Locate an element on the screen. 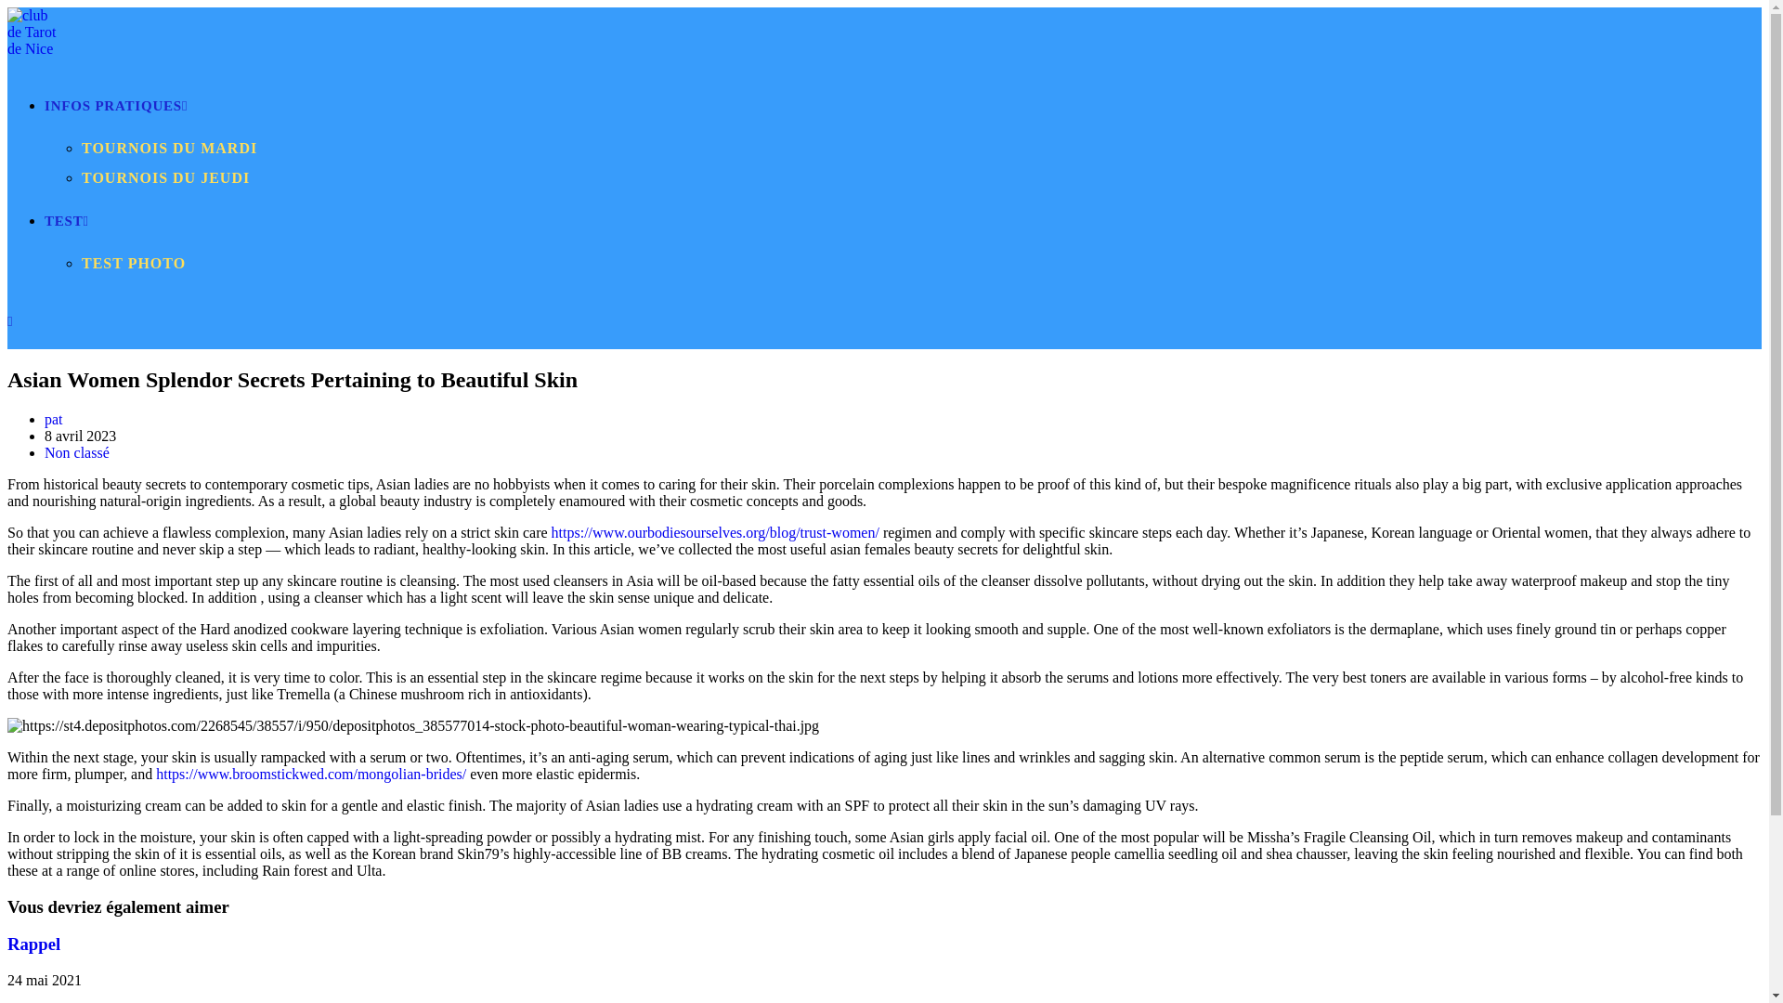 This screenshot has height=1003, width=1783. Rappel is located at coordinates (33, 944).